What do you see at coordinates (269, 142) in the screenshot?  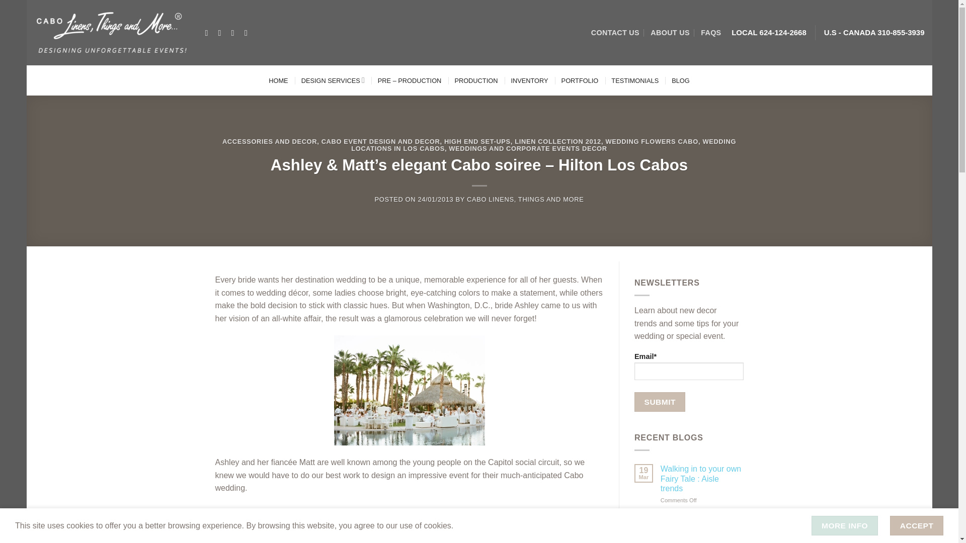 I see `ACCESSORIES AND DECOR` at bounding box center [269, 142].